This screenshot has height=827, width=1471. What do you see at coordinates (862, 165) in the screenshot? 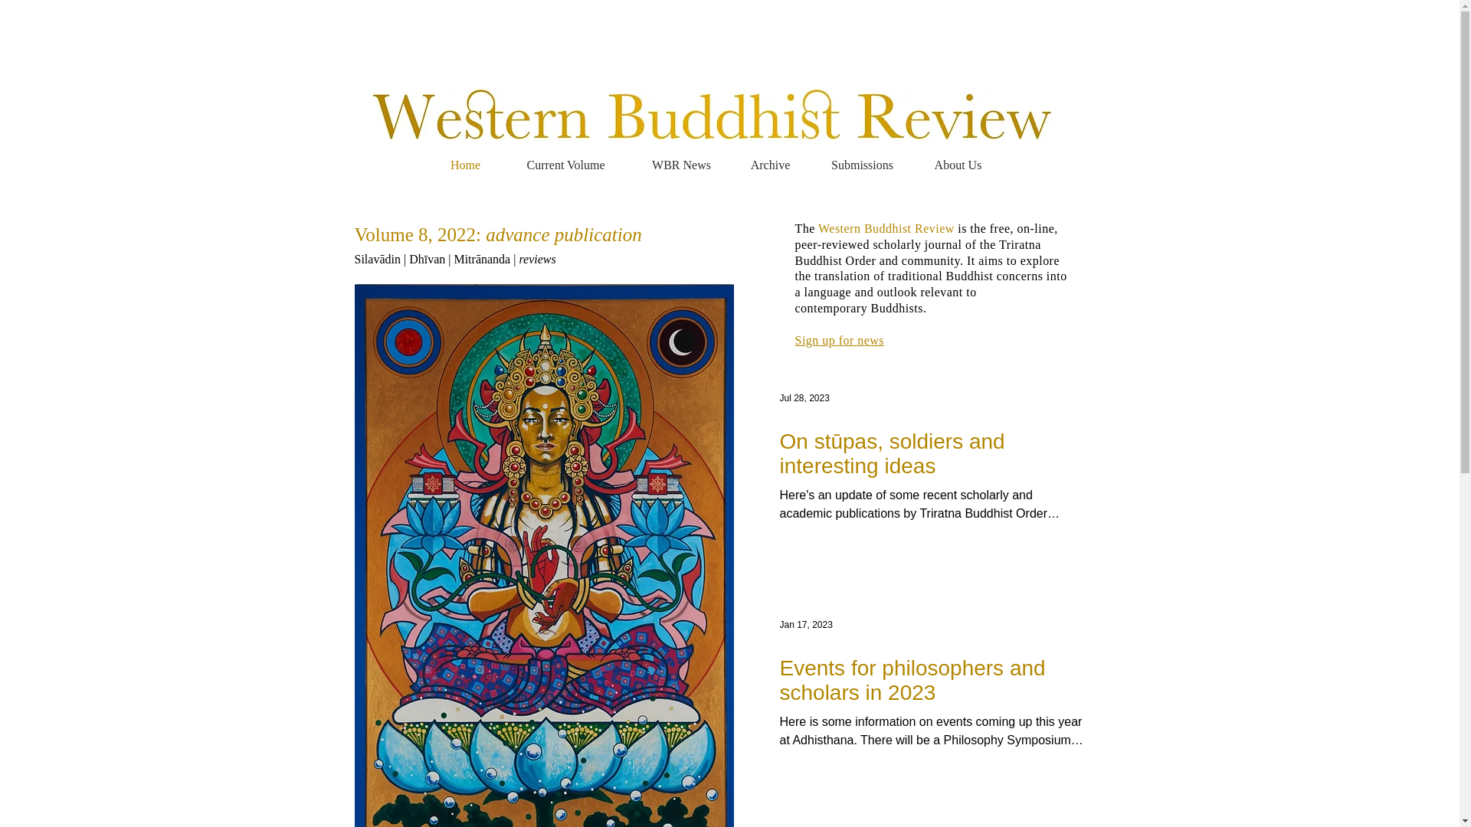
I see `Submissions` at bounding box center [862, 165].